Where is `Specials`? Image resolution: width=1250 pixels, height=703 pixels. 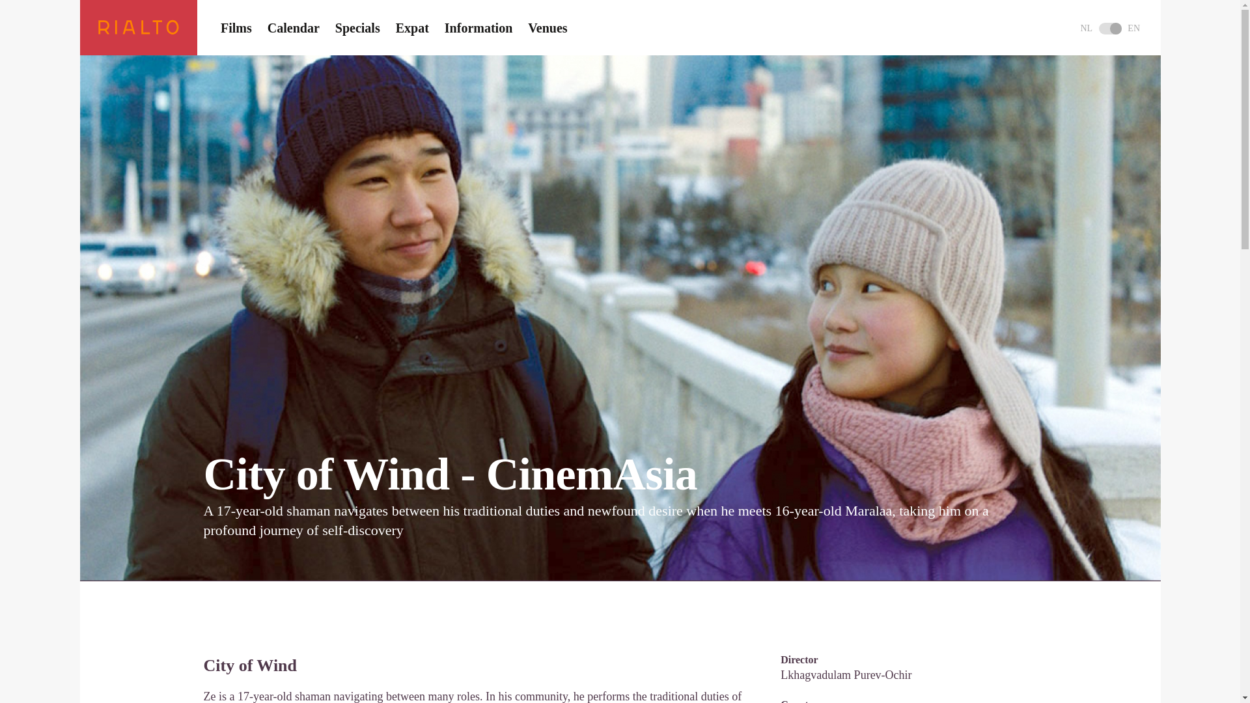 Specials is located at coordinates (357, 27).